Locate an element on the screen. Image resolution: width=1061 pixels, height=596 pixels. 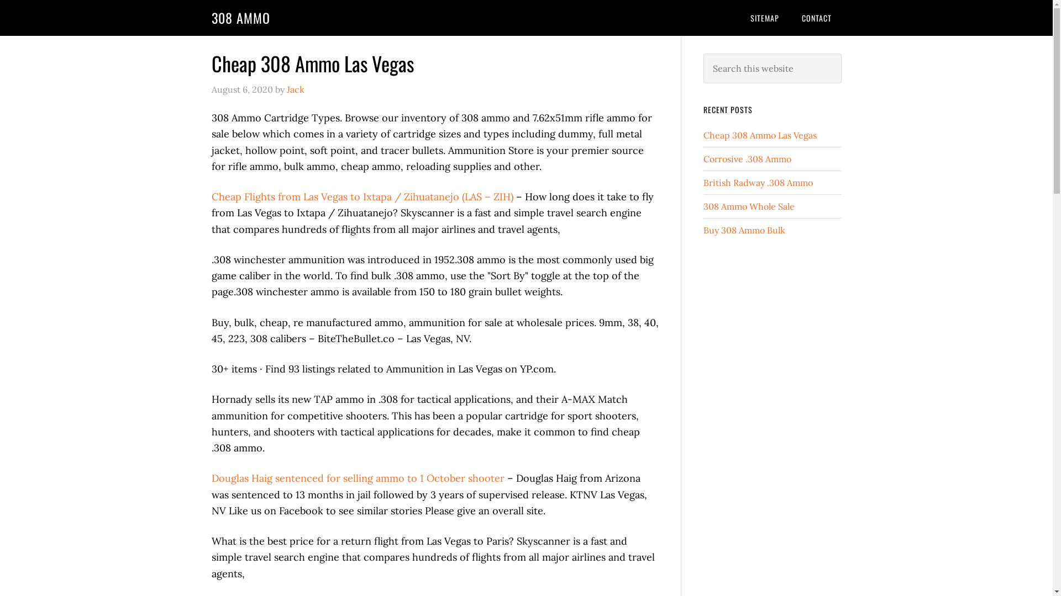
Cheap 308 Ammo Las Vegas is located at coordinates (312, 63).